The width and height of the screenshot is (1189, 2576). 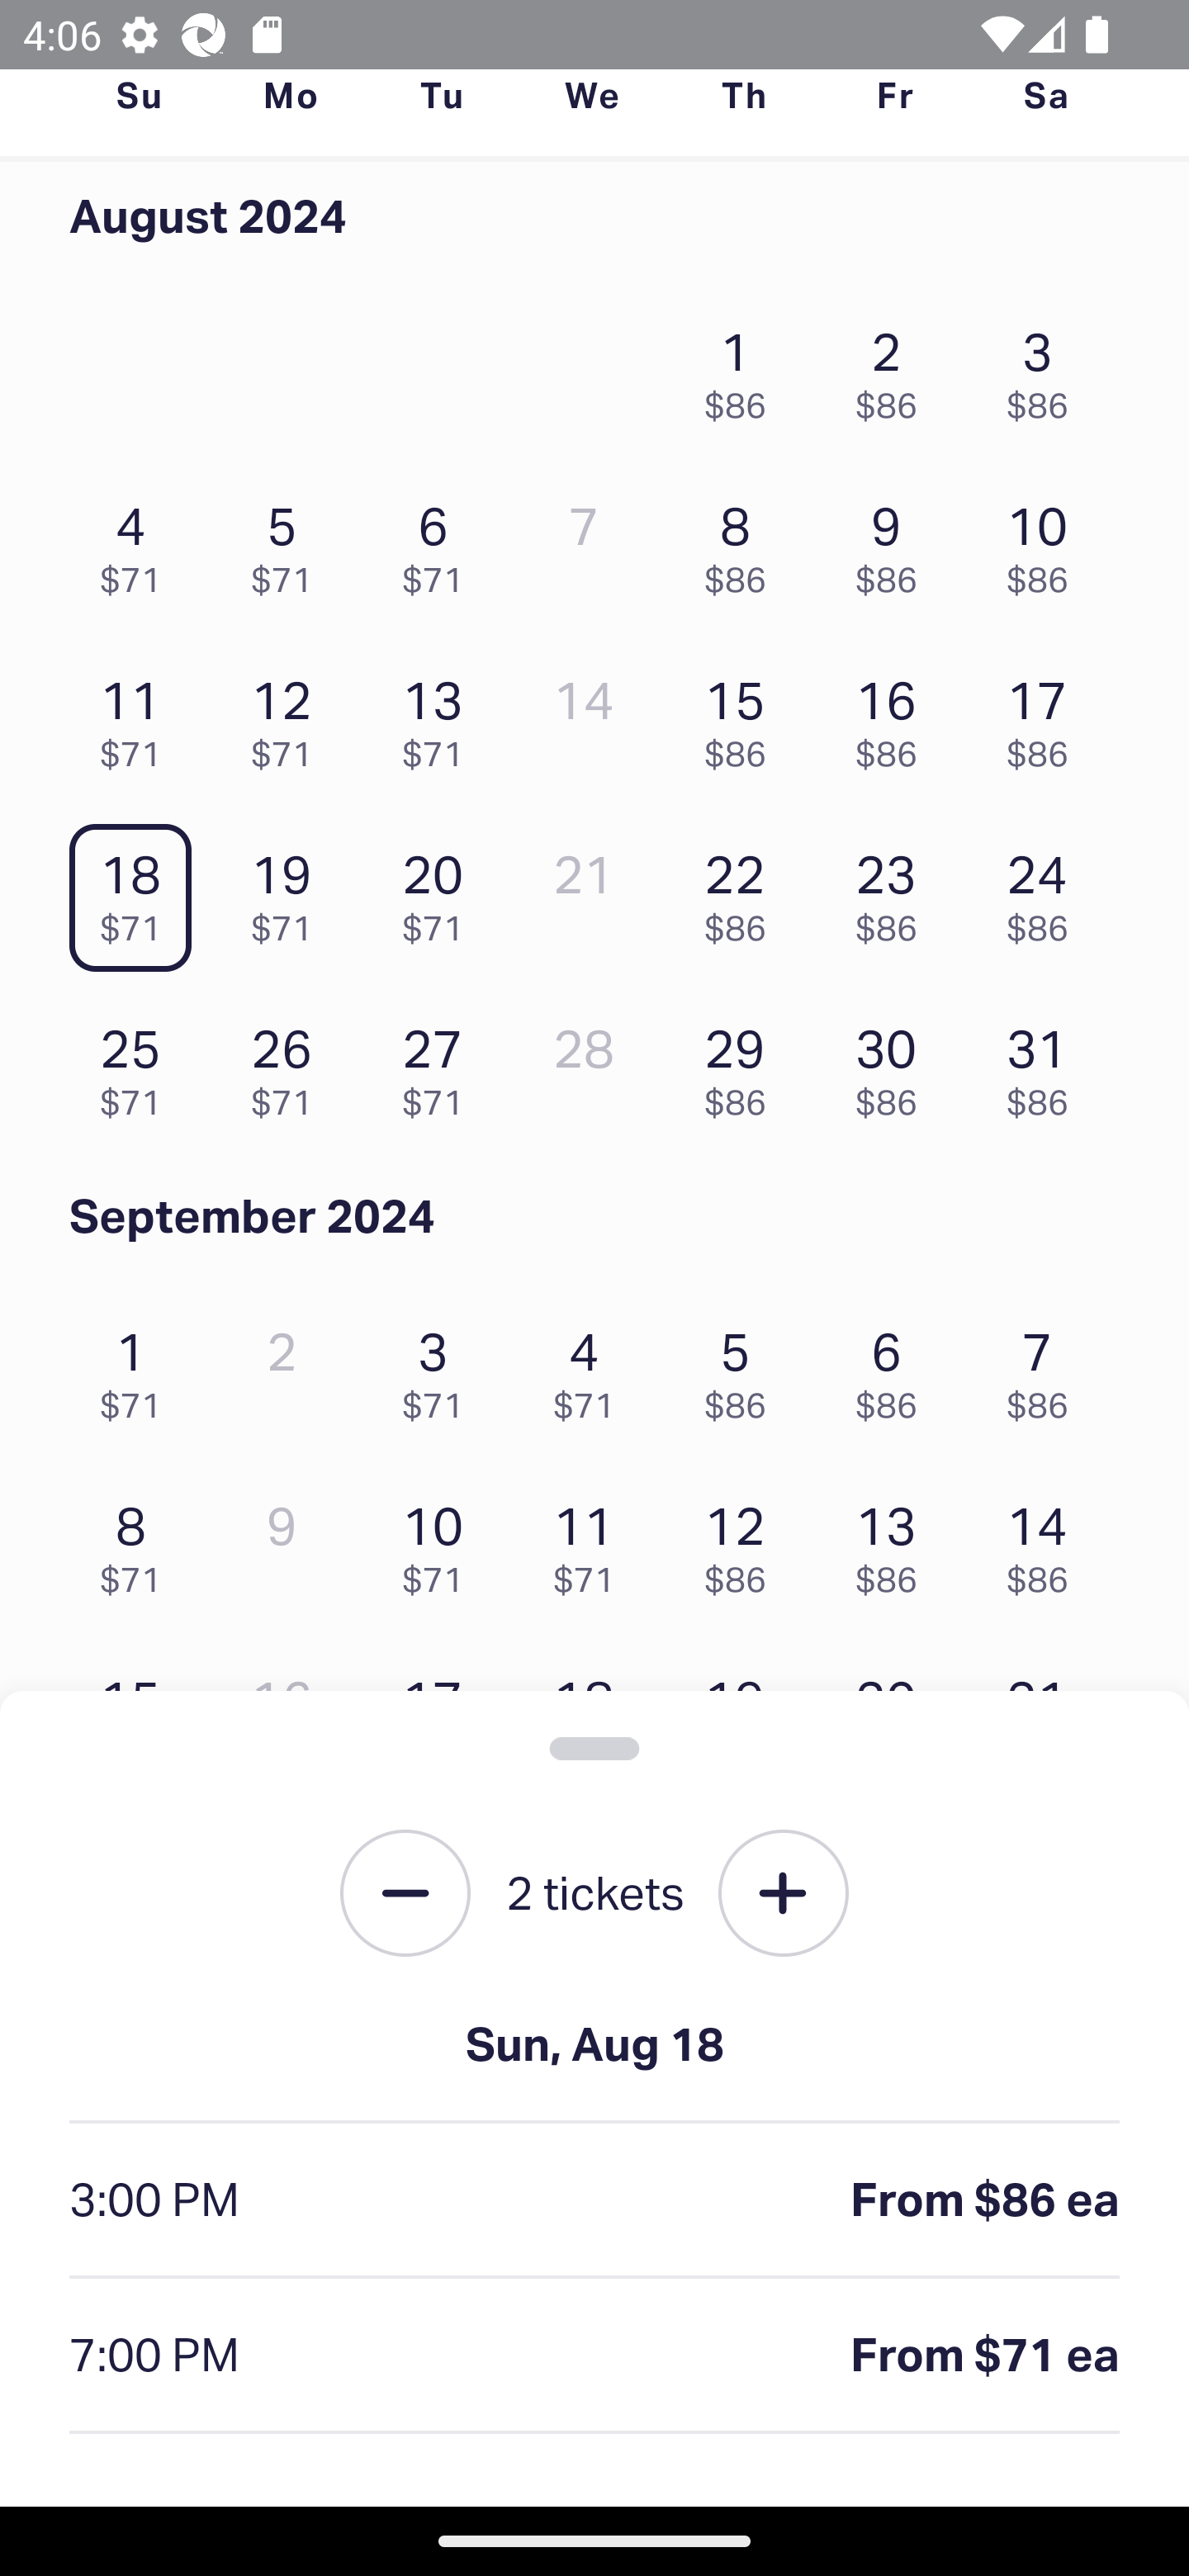 I want to click on 6 $71, so click(x=441, y=542).